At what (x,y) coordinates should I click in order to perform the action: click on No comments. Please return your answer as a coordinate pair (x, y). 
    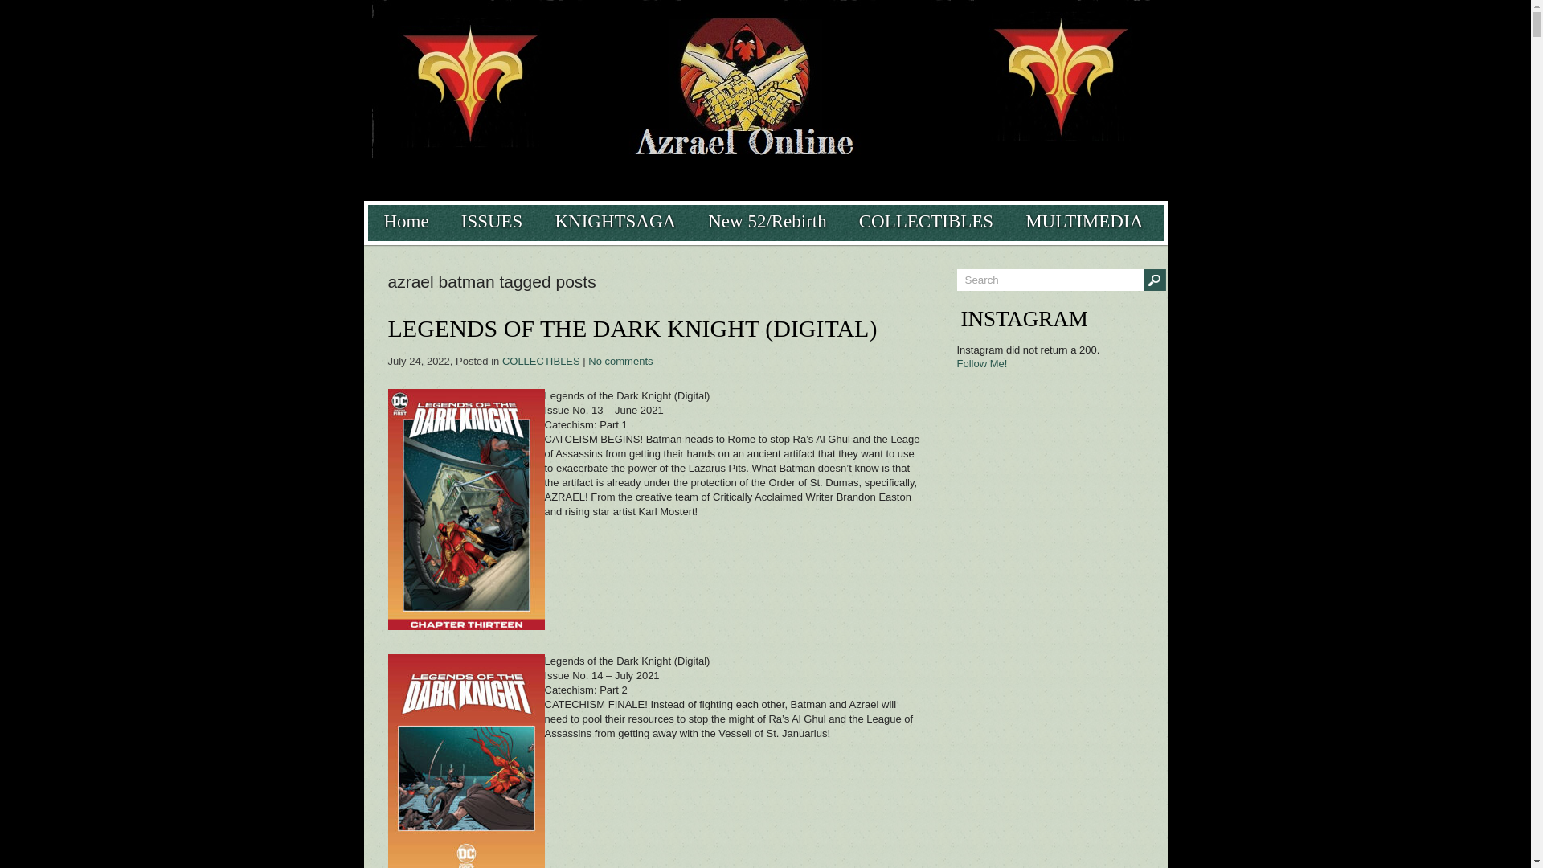
    Looking at the image, I should click on (620, 360).